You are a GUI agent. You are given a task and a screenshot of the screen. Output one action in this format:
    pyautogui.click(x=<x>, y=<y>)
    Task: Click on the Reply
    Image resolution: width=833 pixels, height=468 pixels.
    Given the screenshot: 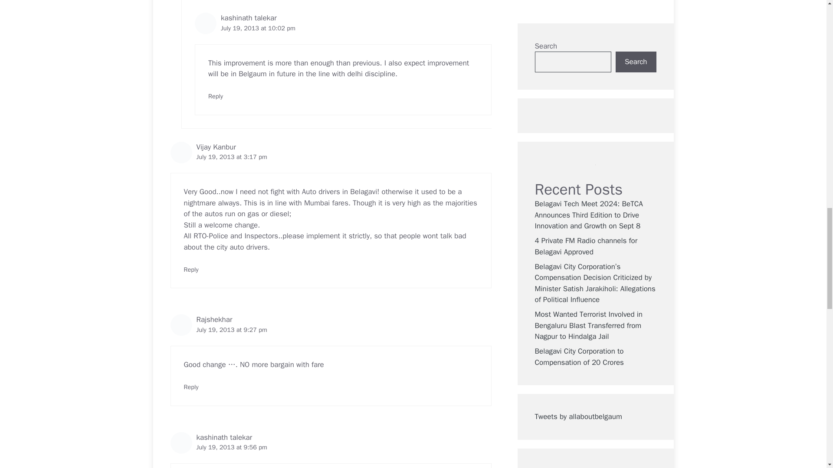 What is the action you would take?
    pyautogui.click(x=191, y=387)
    